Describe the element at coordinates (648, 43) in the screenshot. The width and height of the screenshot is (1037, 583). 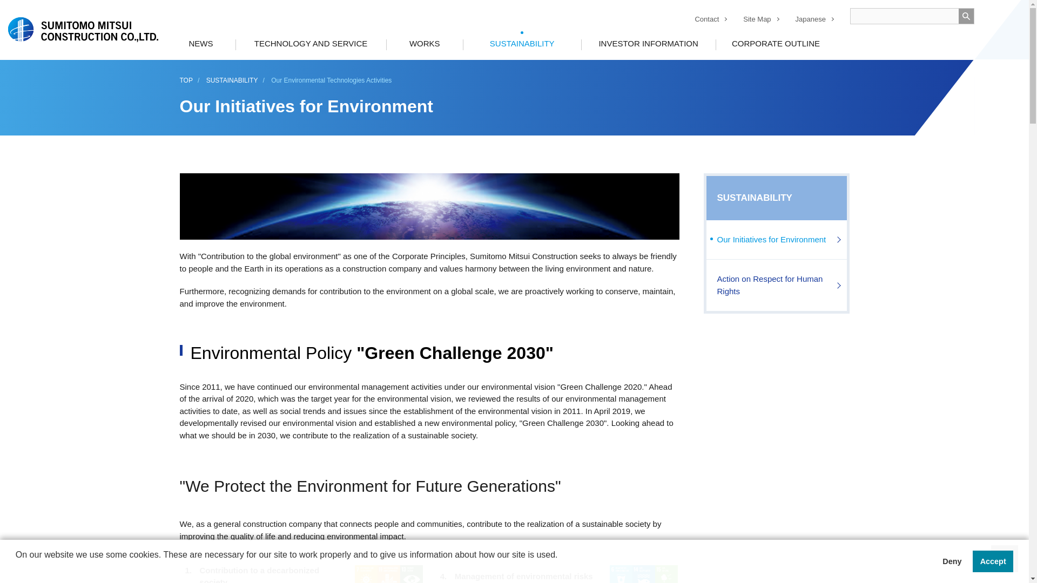
I see `INVESTOR INFORMATION` at that location.